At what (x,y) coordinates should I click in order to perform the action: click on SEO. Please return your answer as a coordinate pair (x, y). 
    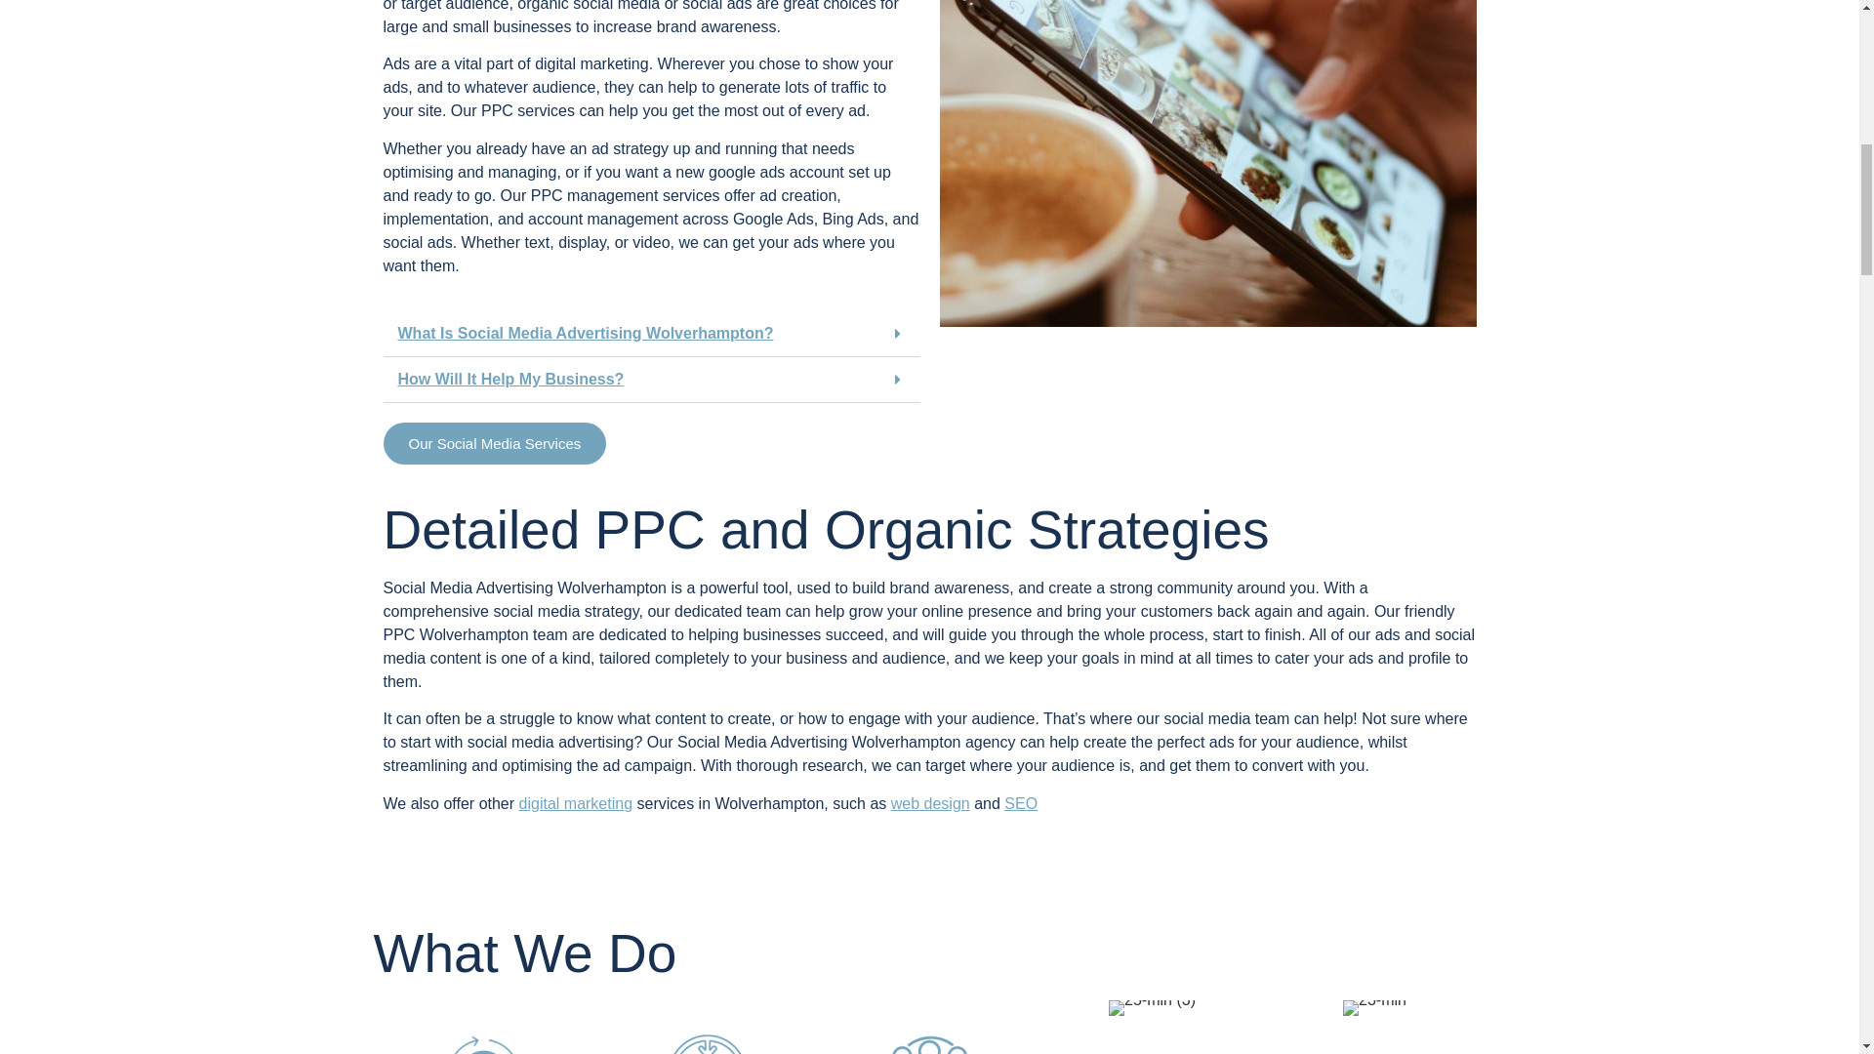
    Looking at the image, I should click on (1021, 803).